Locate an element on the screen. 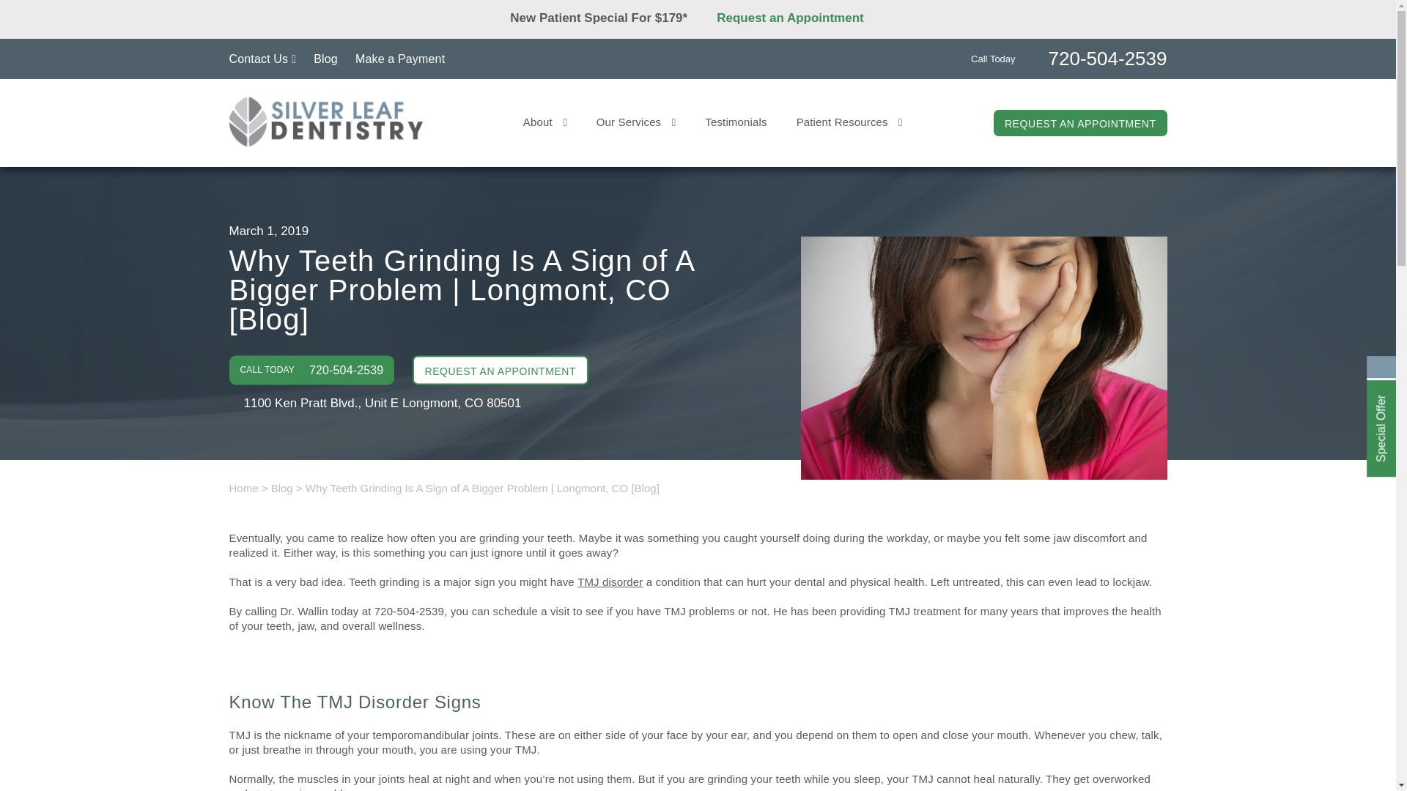 The width and height of the screenshot is (1407, 791). Blog is located at coordinates (325, 59).